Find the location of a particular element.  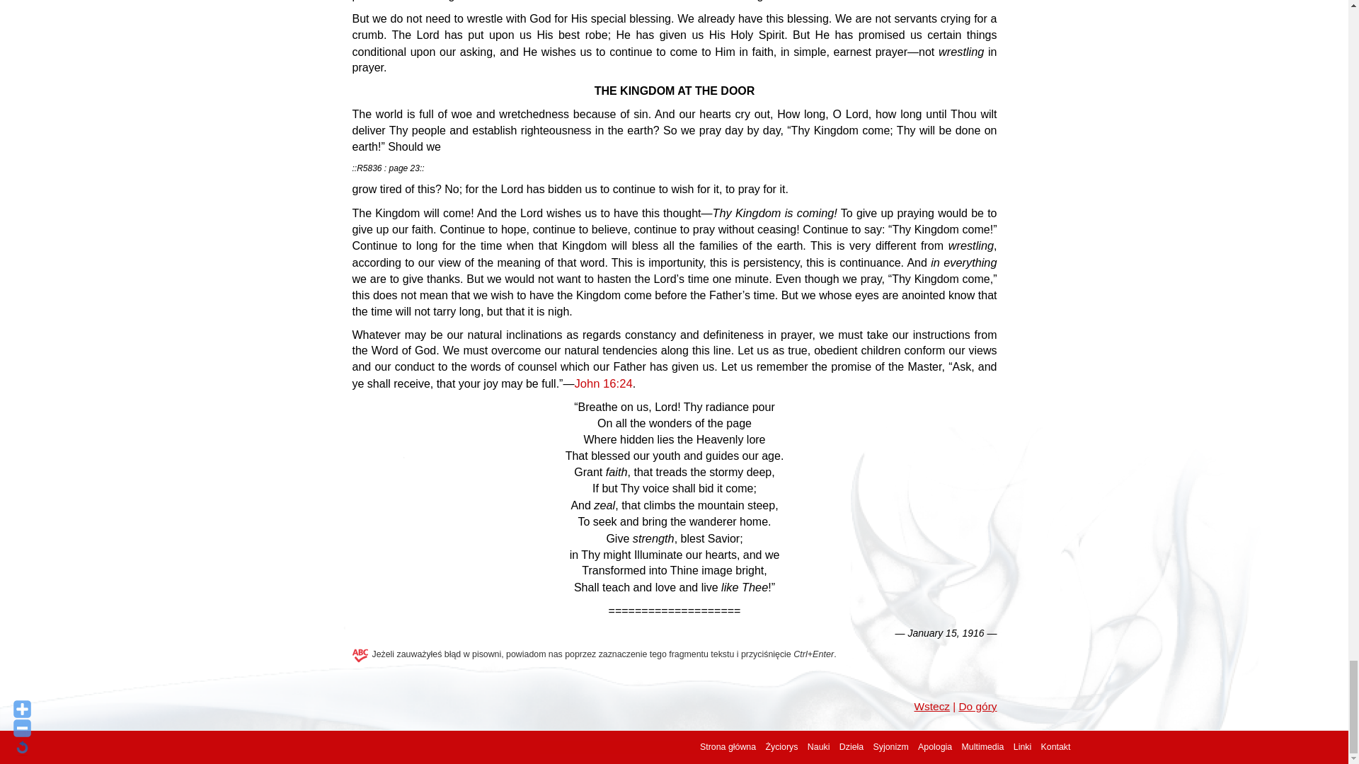

Nauki is located at coordinates (818, 746).